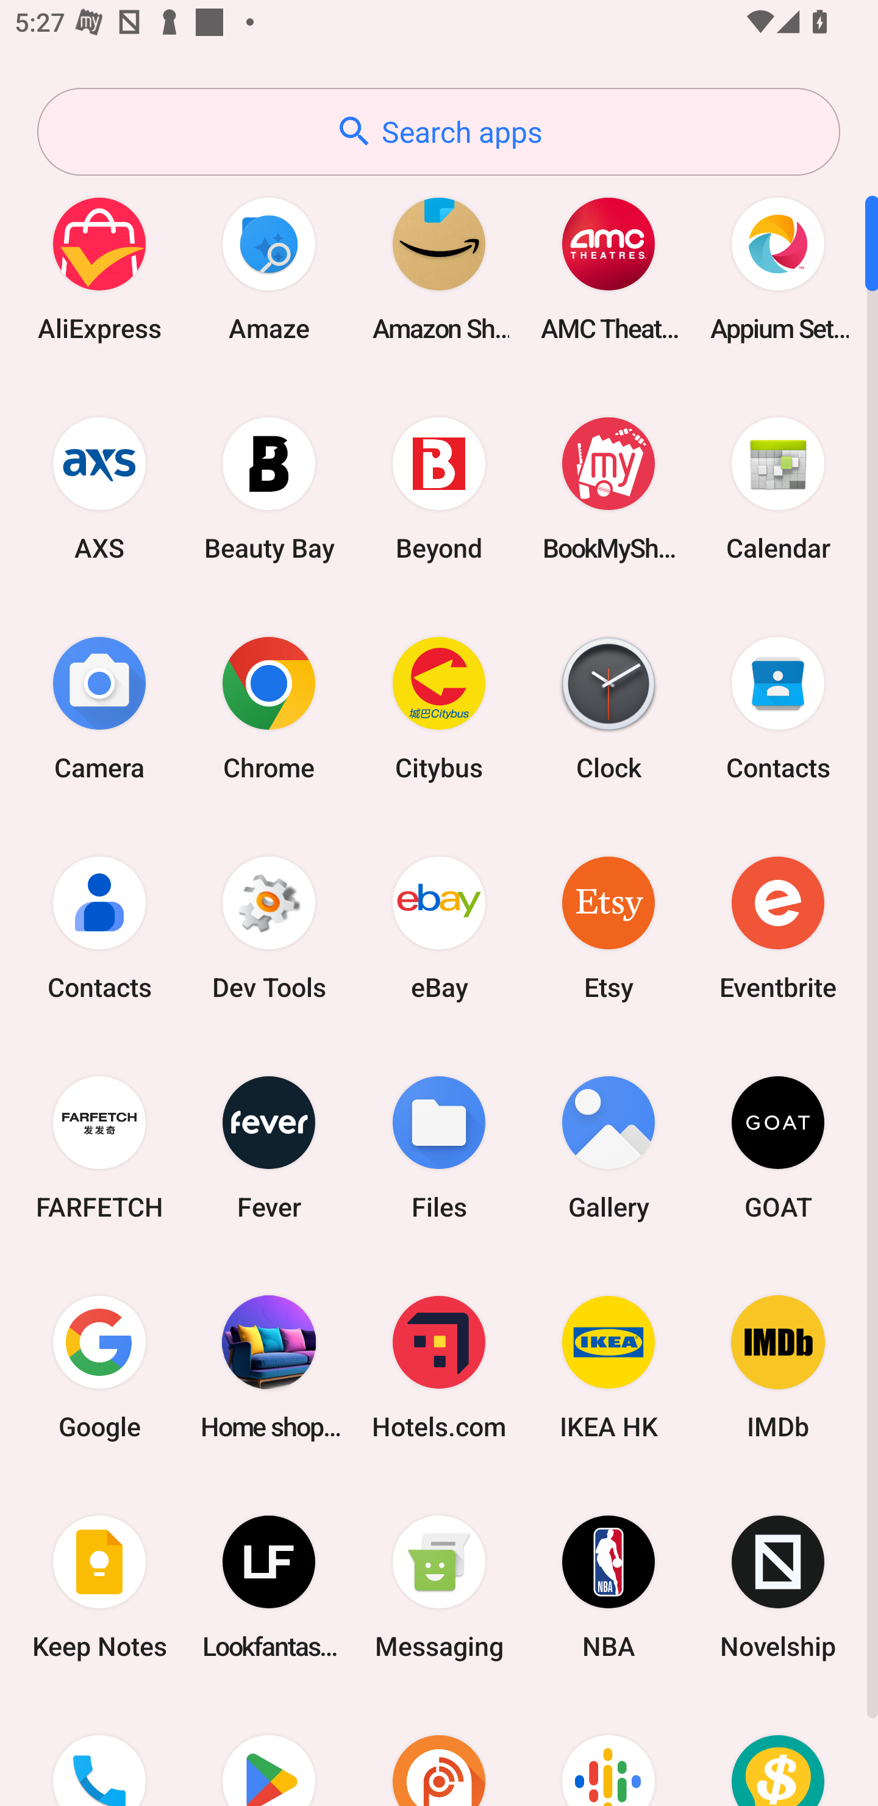 The height and width of the screenshot is (1806, 878). Describe the element at coordinates (439, 268) in the screenshot. I see `Amazon Shopping` at that location.